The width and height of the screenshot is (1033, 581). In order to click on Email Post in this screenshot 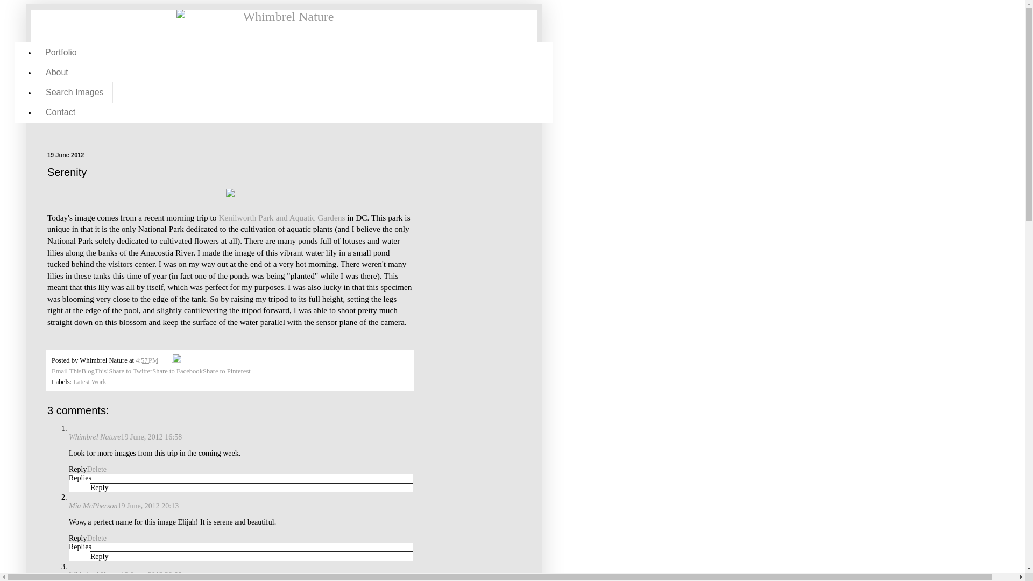, I will do `click(166, 360)`.